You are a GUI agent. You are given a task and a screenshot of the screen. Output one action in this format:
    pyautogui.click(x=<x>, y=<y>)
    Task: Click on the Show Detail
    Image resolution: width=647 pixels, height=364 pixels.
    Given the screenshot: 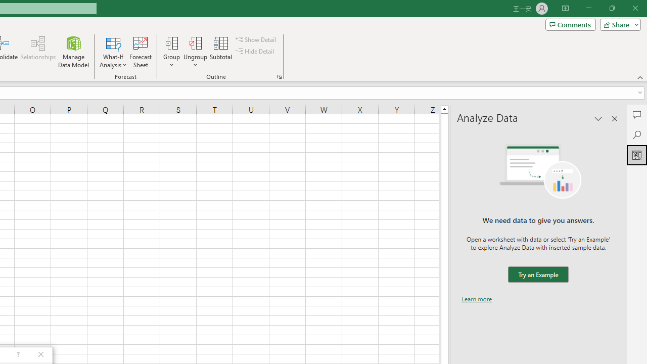 What is the action you would take?
    pyautogui.click(x=256, y=39)
    